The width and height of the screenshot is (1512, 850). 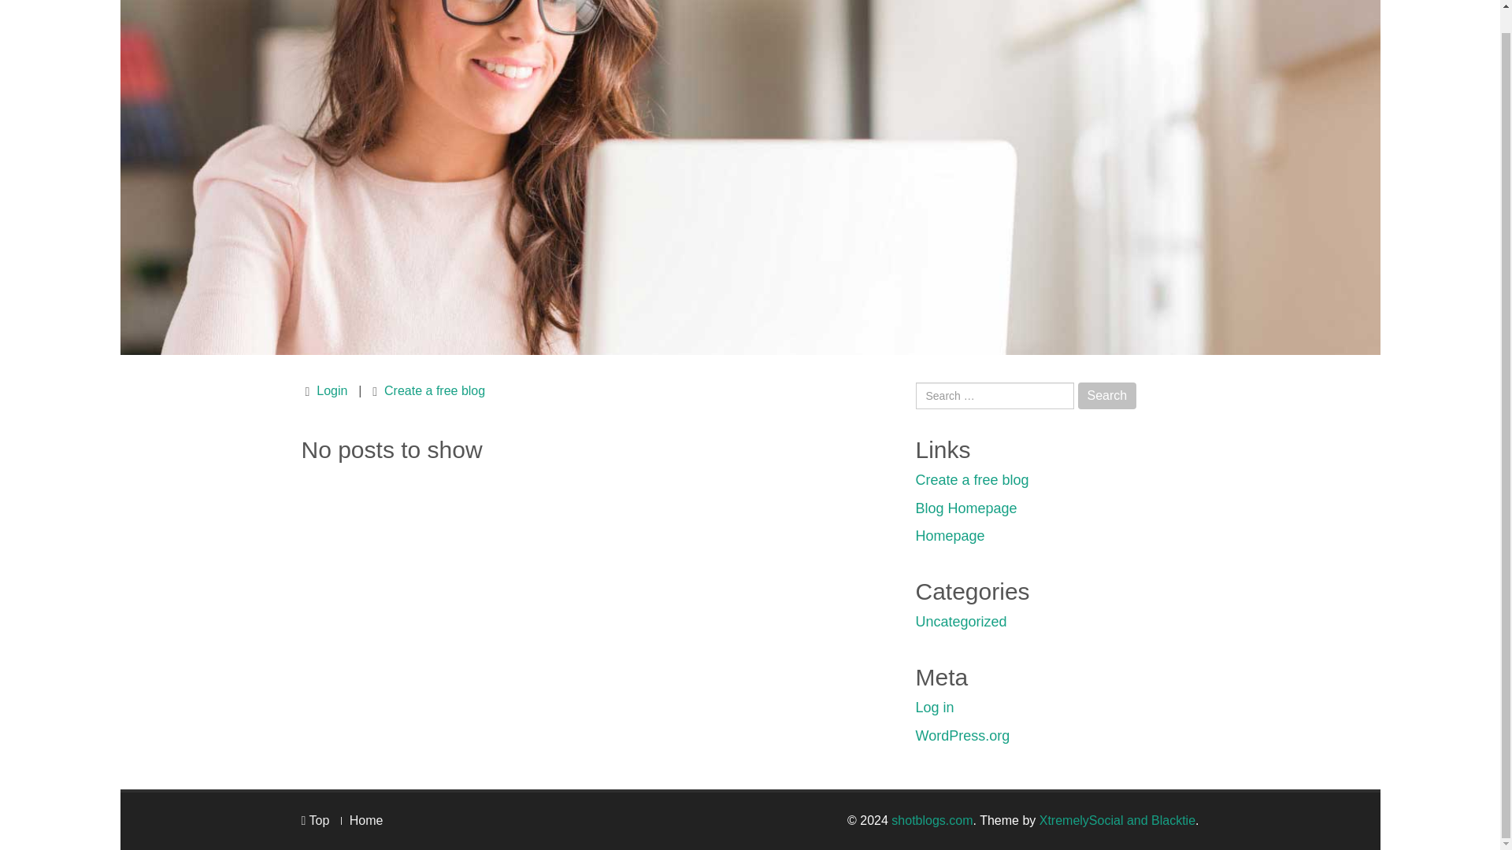 I want to click on Create a free blog, so click(x=435, y=390).